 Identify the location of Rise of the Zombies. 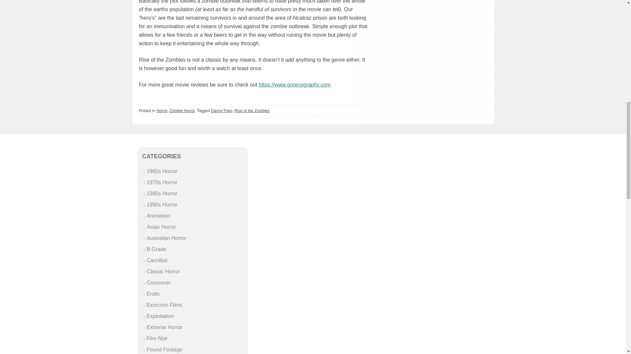
(252, 110).